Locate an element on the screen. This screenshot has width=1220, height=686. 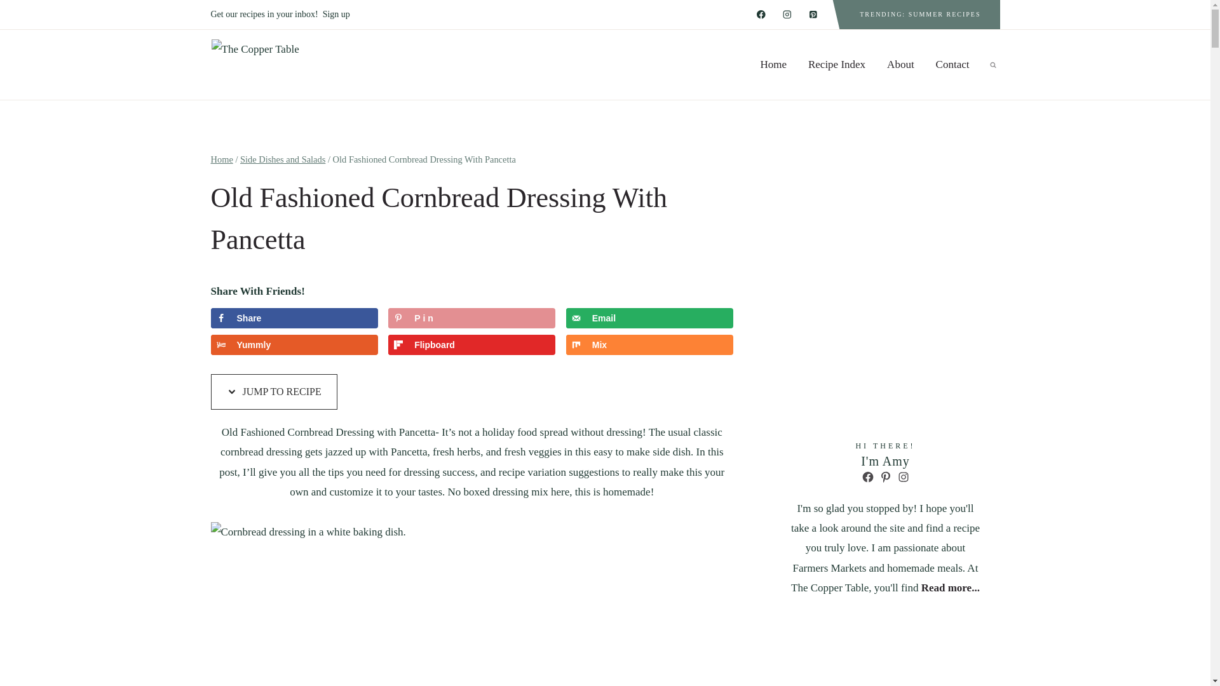
Recipe Index is located at coordinates (836, 65).